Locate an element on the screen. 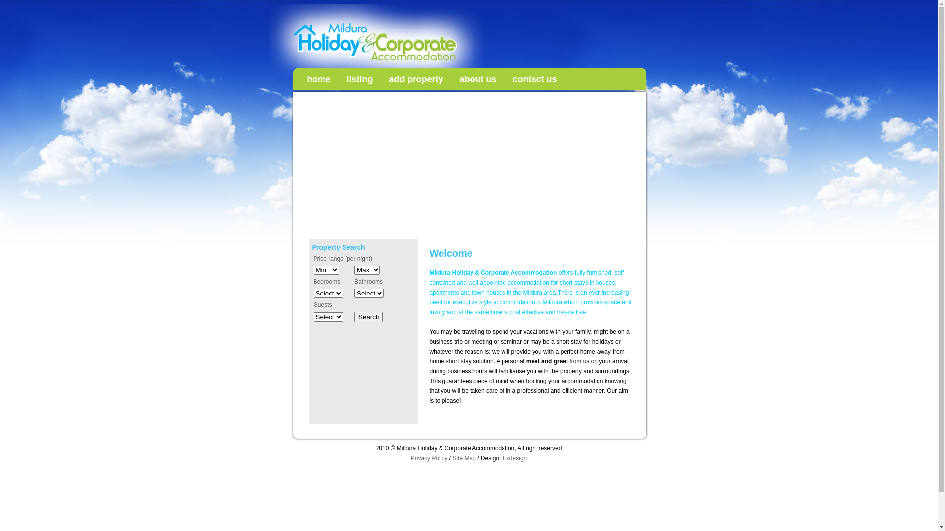 The width and height of the screenshot is (945, 531). add property is located at coordinates (416, 79).